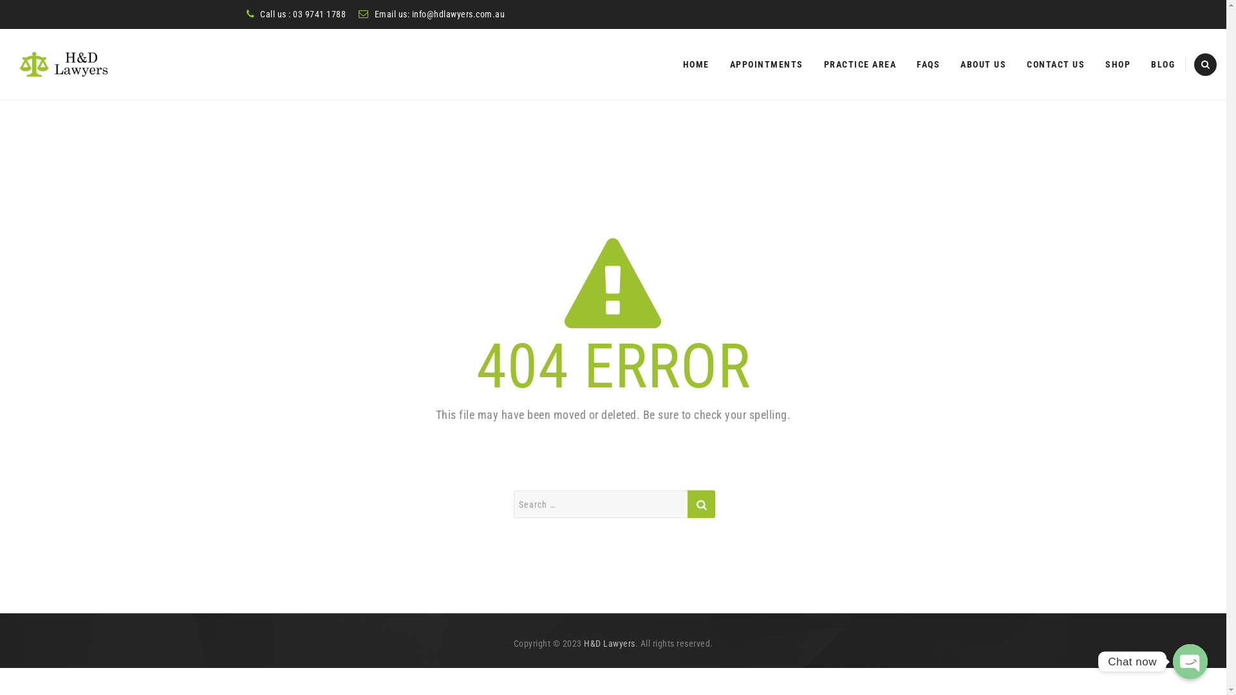 Image resolution: width=1236 pixels, height=695 pixels. I want to click on info@hdlawyers.com.au, so click(458, 14).